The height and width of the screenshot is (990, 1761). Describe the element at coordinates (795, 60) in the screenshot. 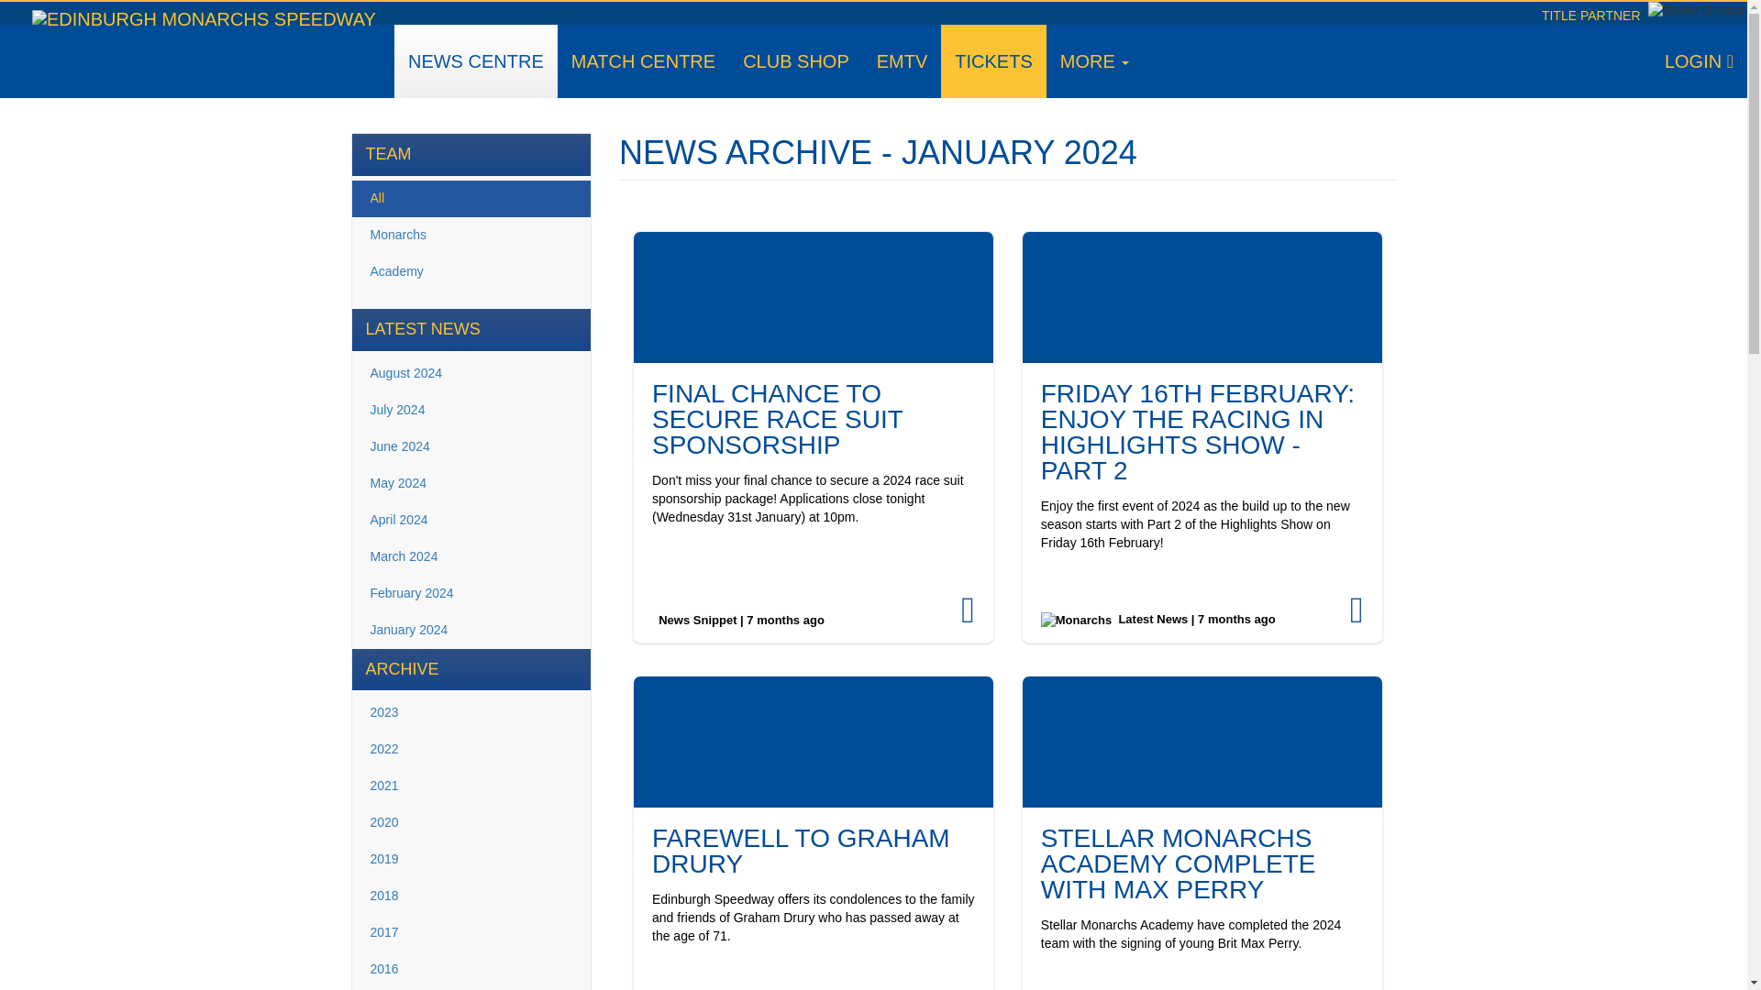

I see `CLUB SHOP` at that location.